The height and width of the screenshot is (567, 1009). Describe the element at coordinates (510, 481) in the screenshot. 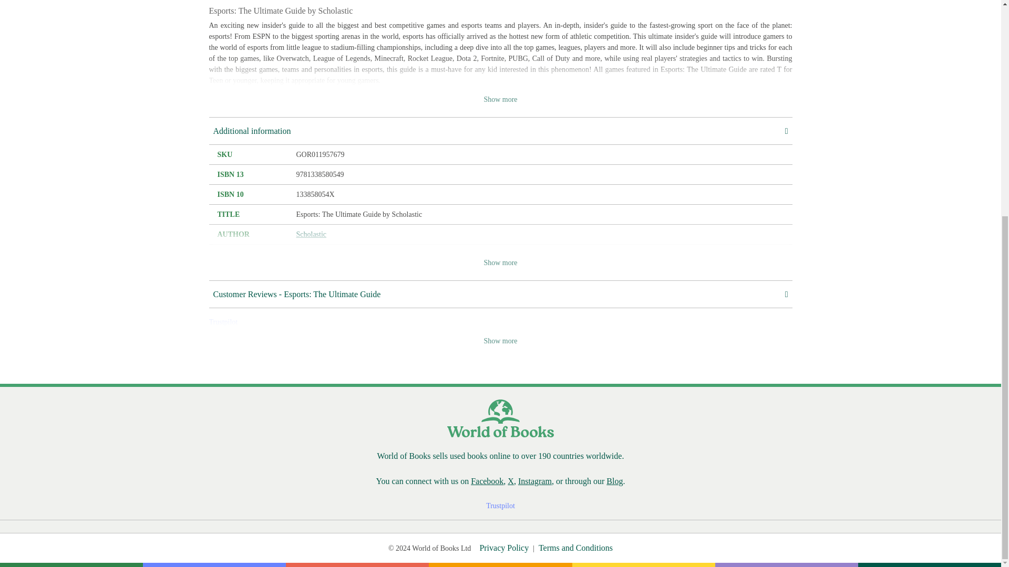

I see `X` at that location.